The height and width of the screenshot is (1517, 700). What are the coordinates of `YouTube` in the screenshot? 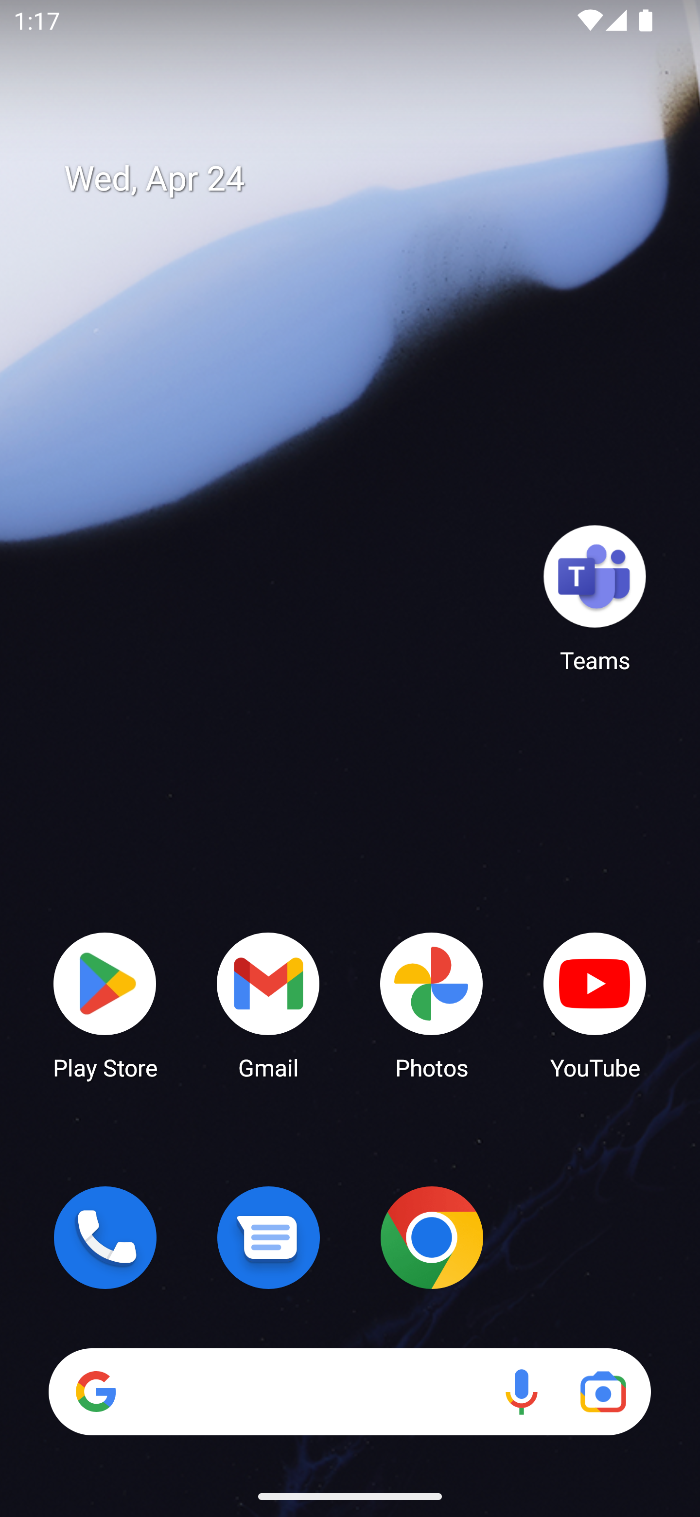 It's located at (595, 1005).